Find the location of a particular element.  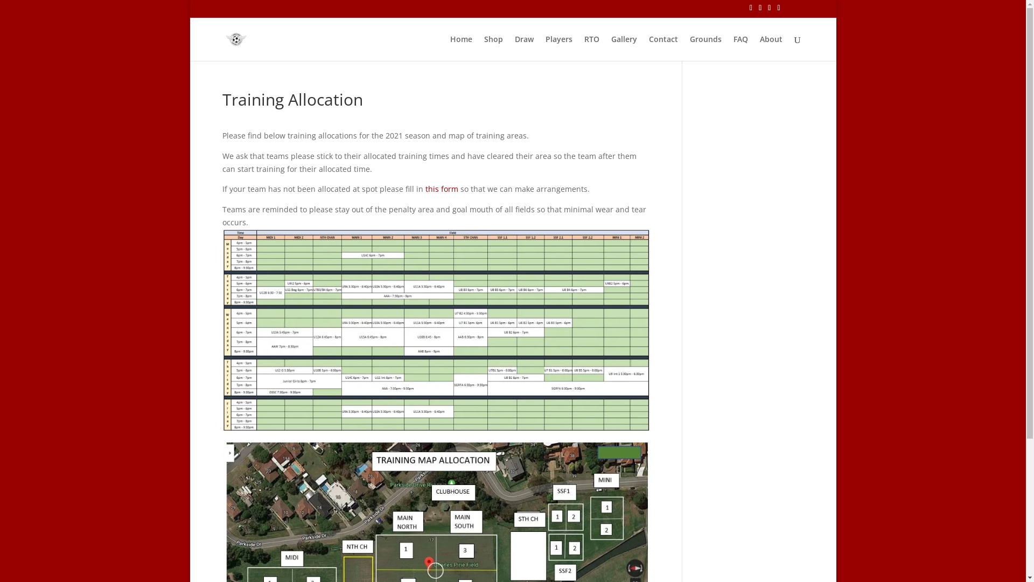

Players is located at coordinates (558, 48).